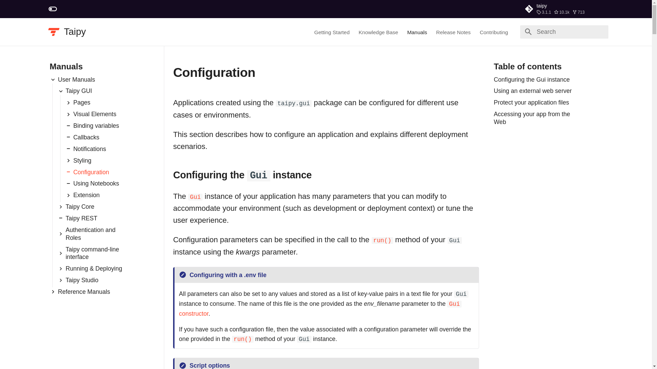  Describe the element at coordinates (493, 32) in the screenshot. I see `Contributing` at that location.